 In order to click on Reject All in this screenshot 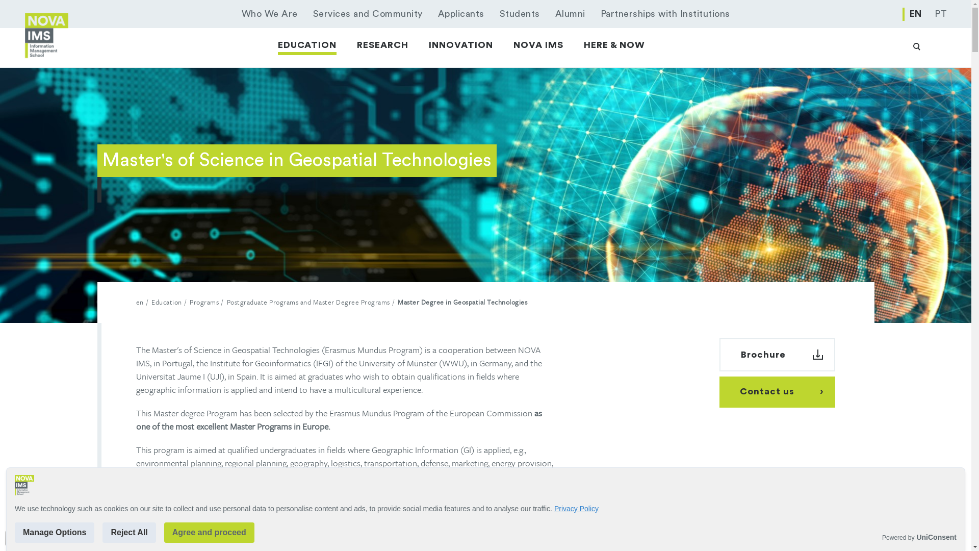, I will do `click(129, 532)`.